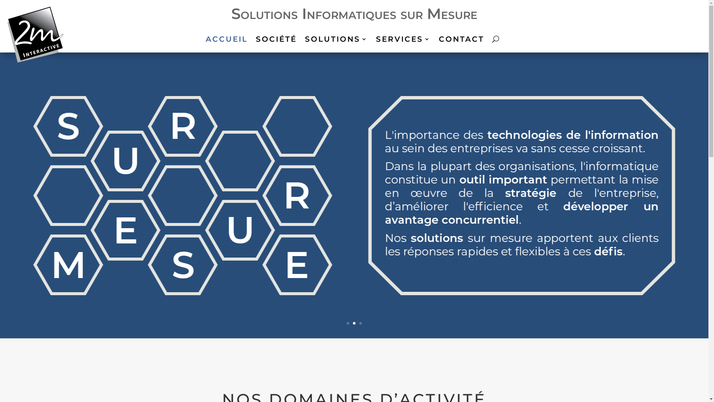  I want to click on SOLUTIONS, so click(336, 41).